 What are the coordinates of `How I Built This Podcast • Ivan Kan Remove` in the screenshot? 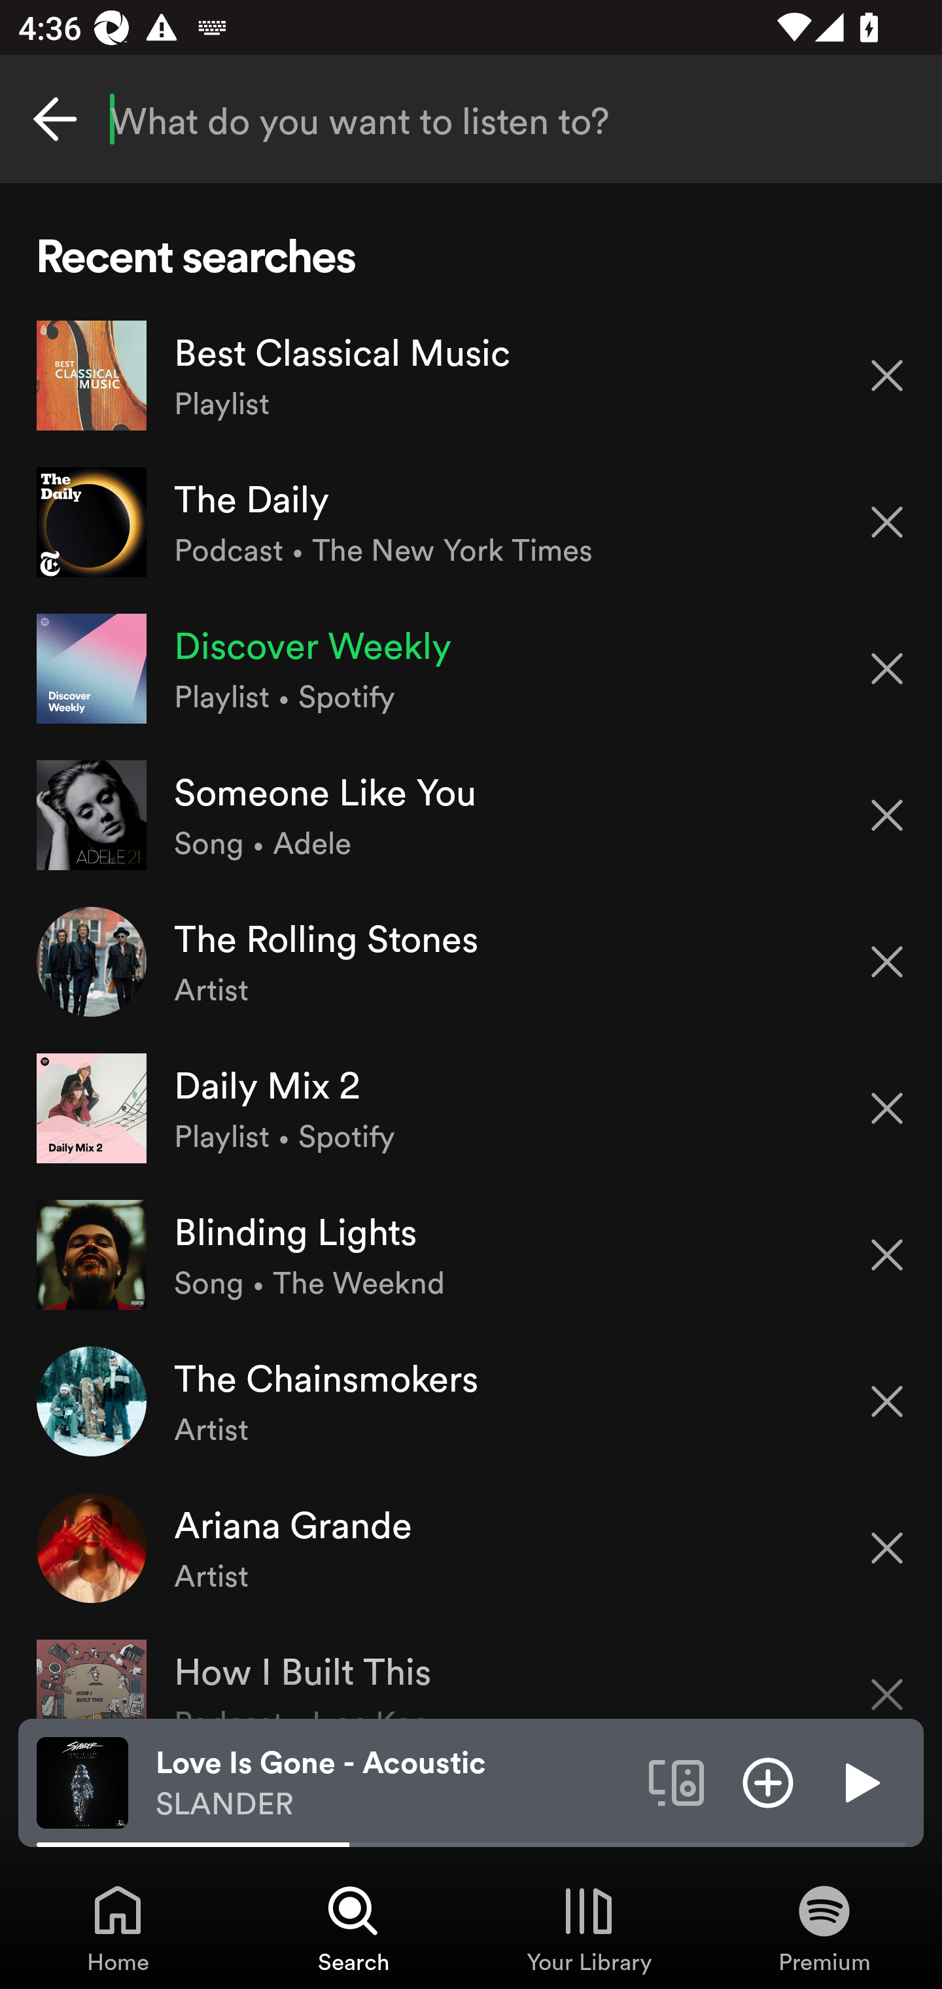 It's located at (471, 1670).